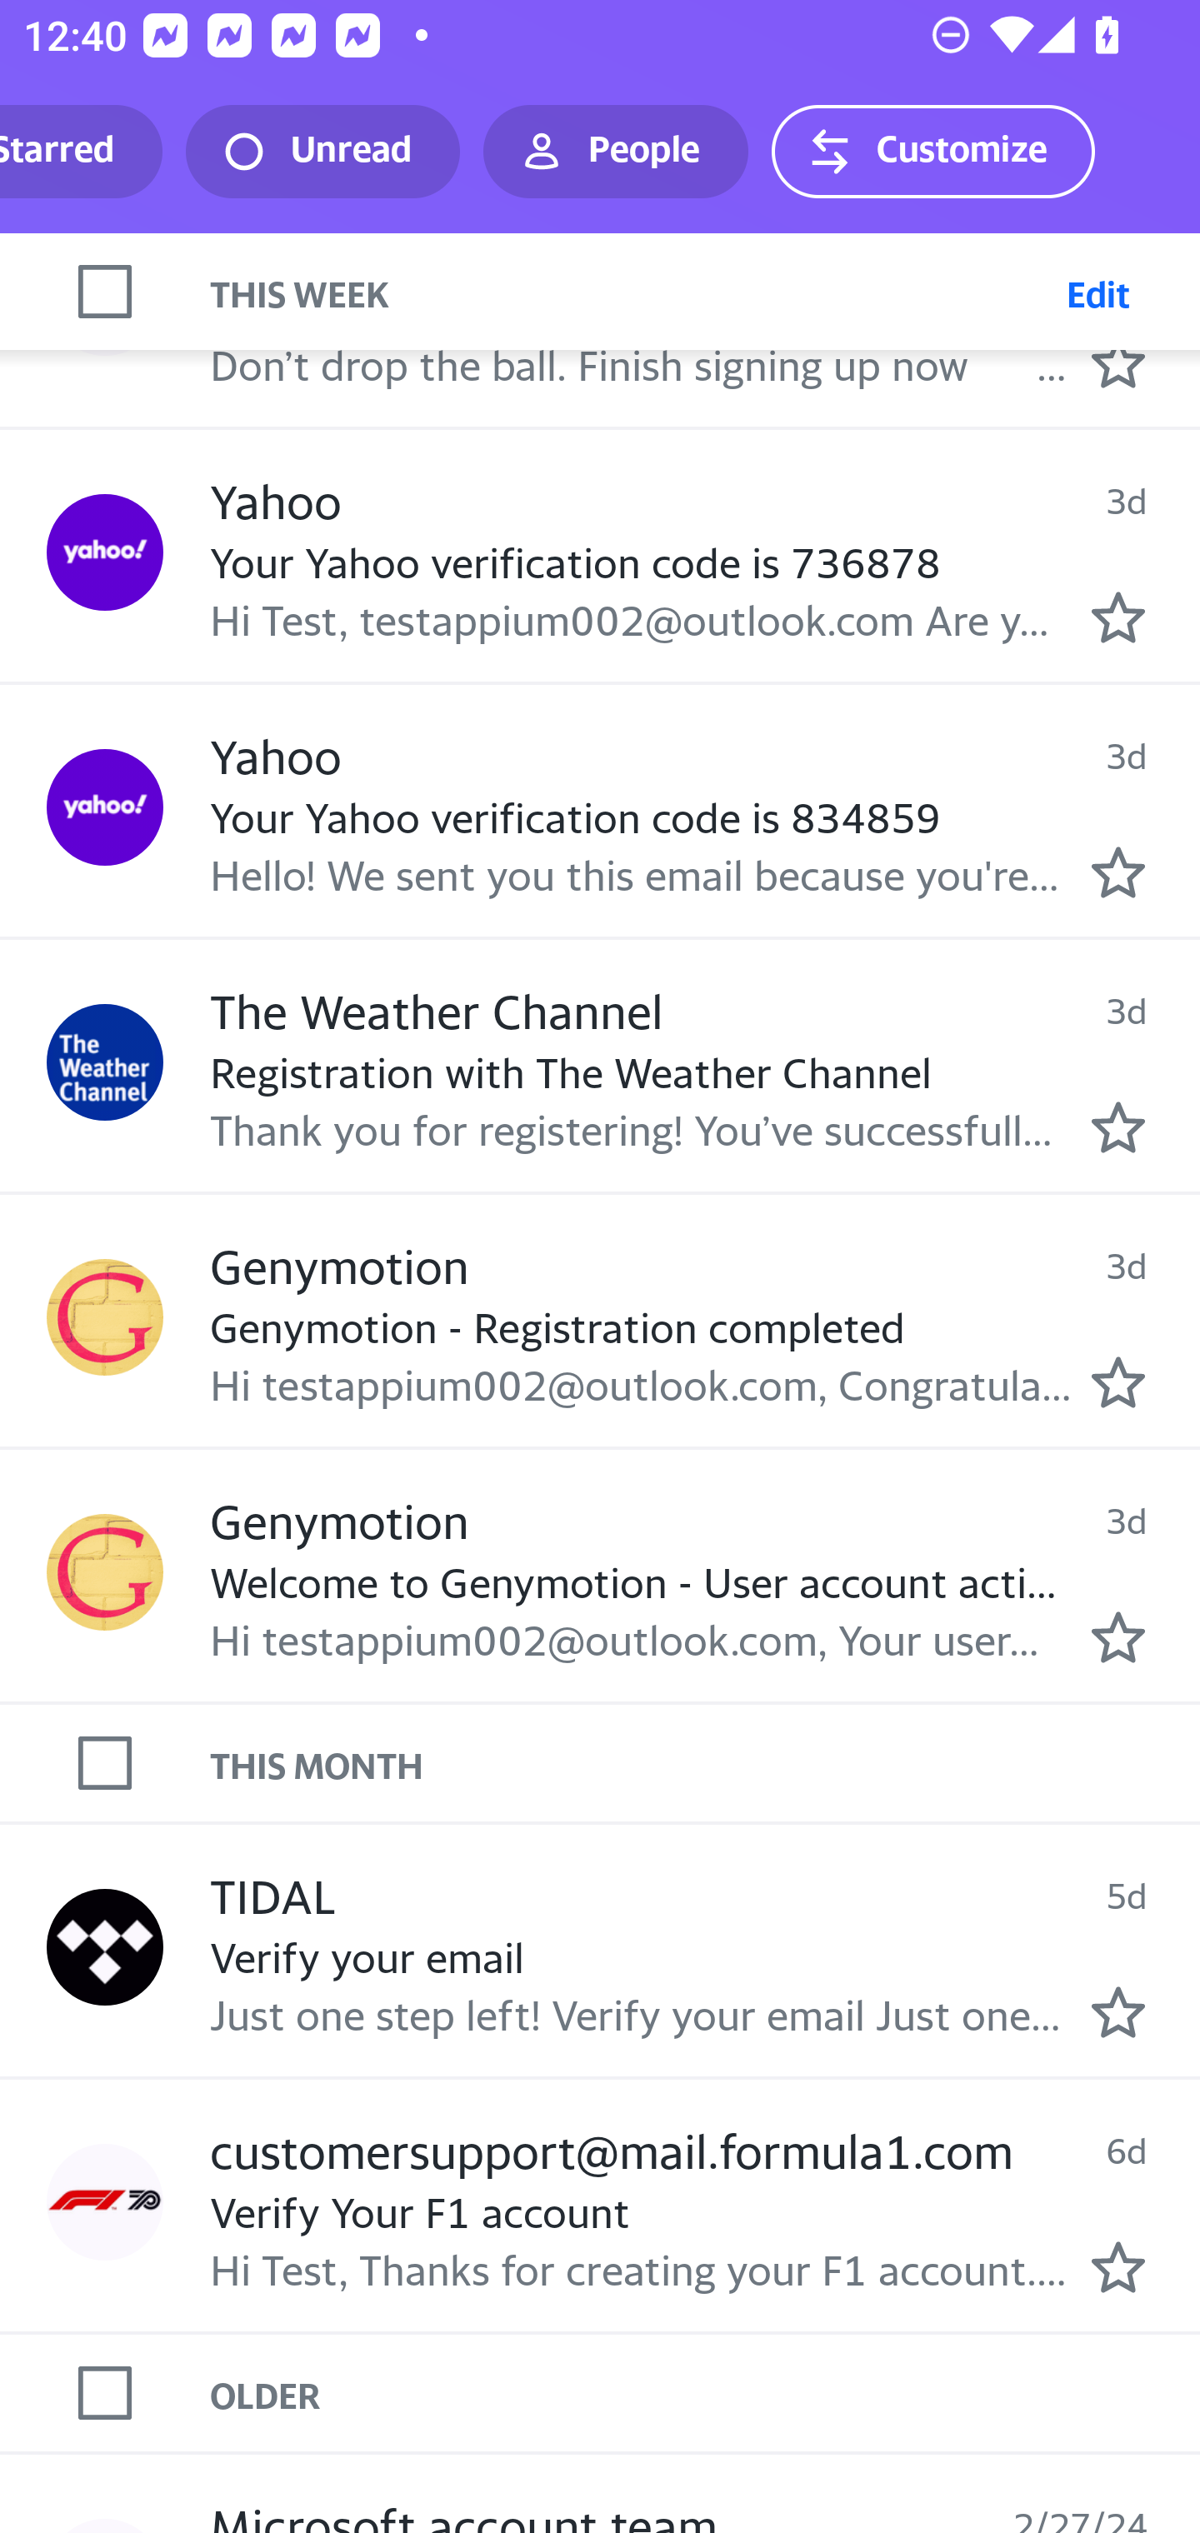 This screenshot has width=1200, height=2533. Describe the element at coordinates (1118, 2268) in the screenshot. I see `Mark as starred.` at that location.